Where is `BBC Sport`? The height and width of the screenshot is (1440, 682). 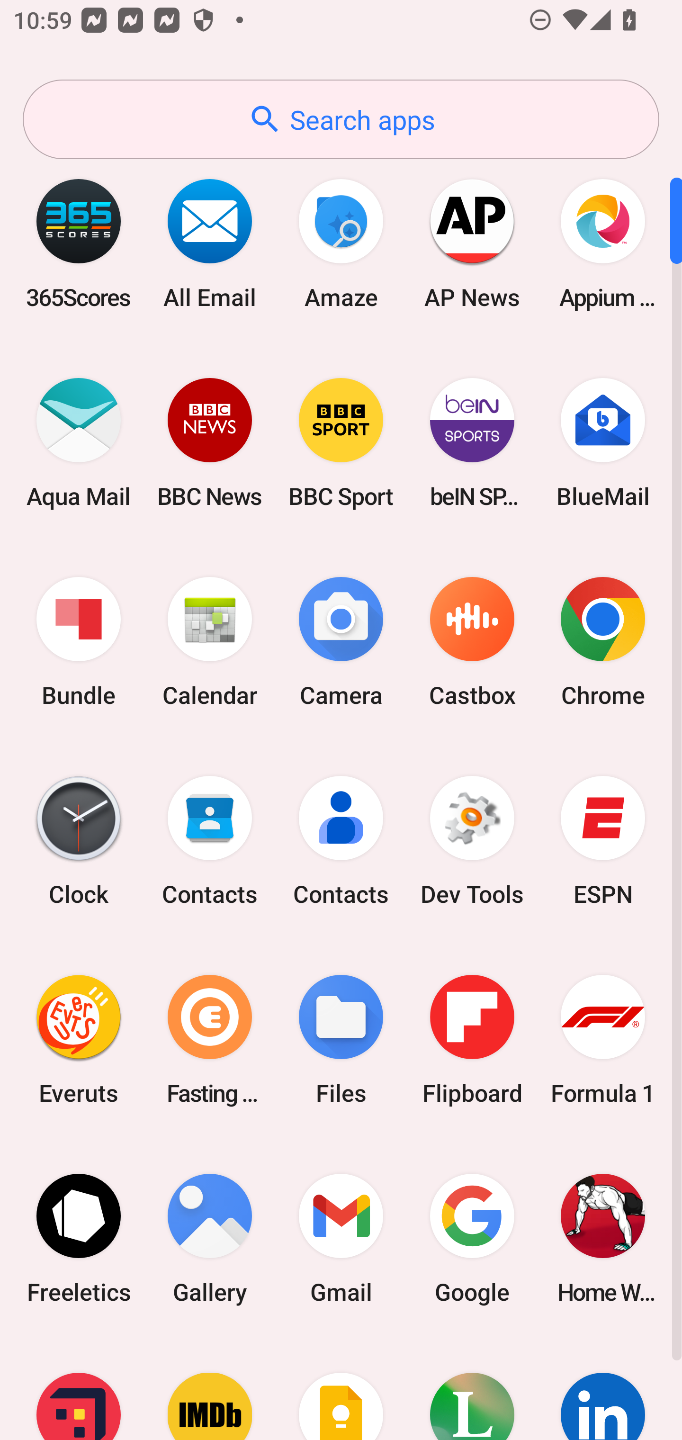
BBC Sport is located at coordinates (341, 442).